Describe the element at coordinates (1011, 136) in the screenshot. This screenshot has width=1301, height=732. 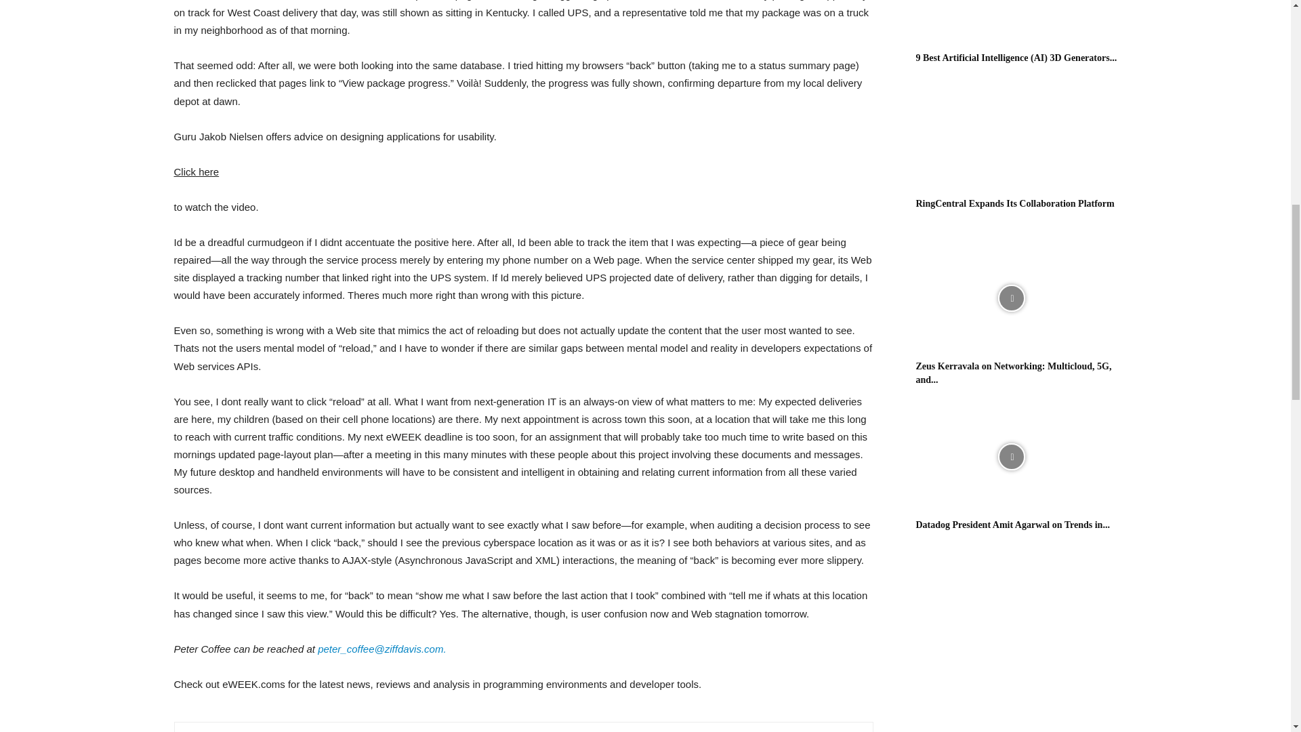
I see `RingCentral Expands Its Collaboration Platform` at that location.